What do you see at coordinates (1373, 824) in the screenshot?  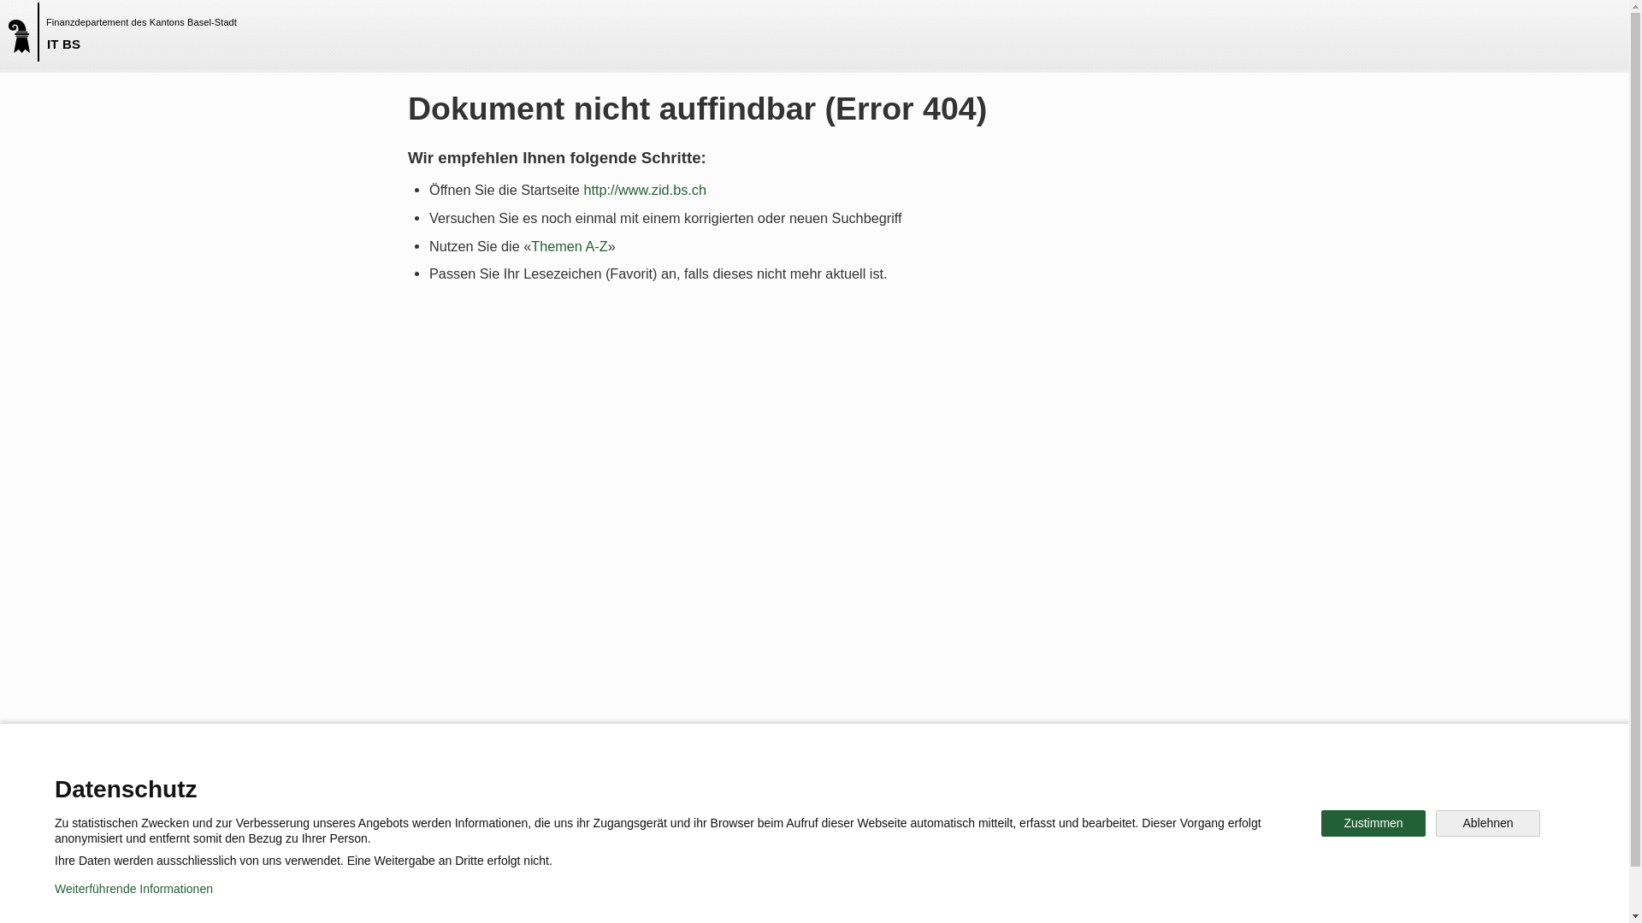 I see `Zustimmen` at bounding box center [1373, 824].